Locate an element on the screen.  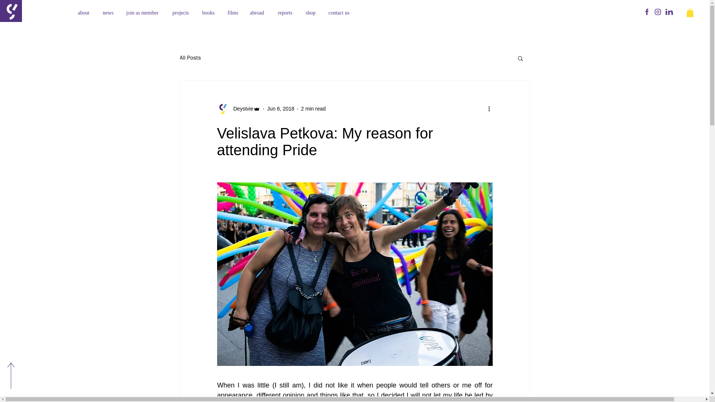
Jun 6, 2018 is located at coordinates (280, 109).